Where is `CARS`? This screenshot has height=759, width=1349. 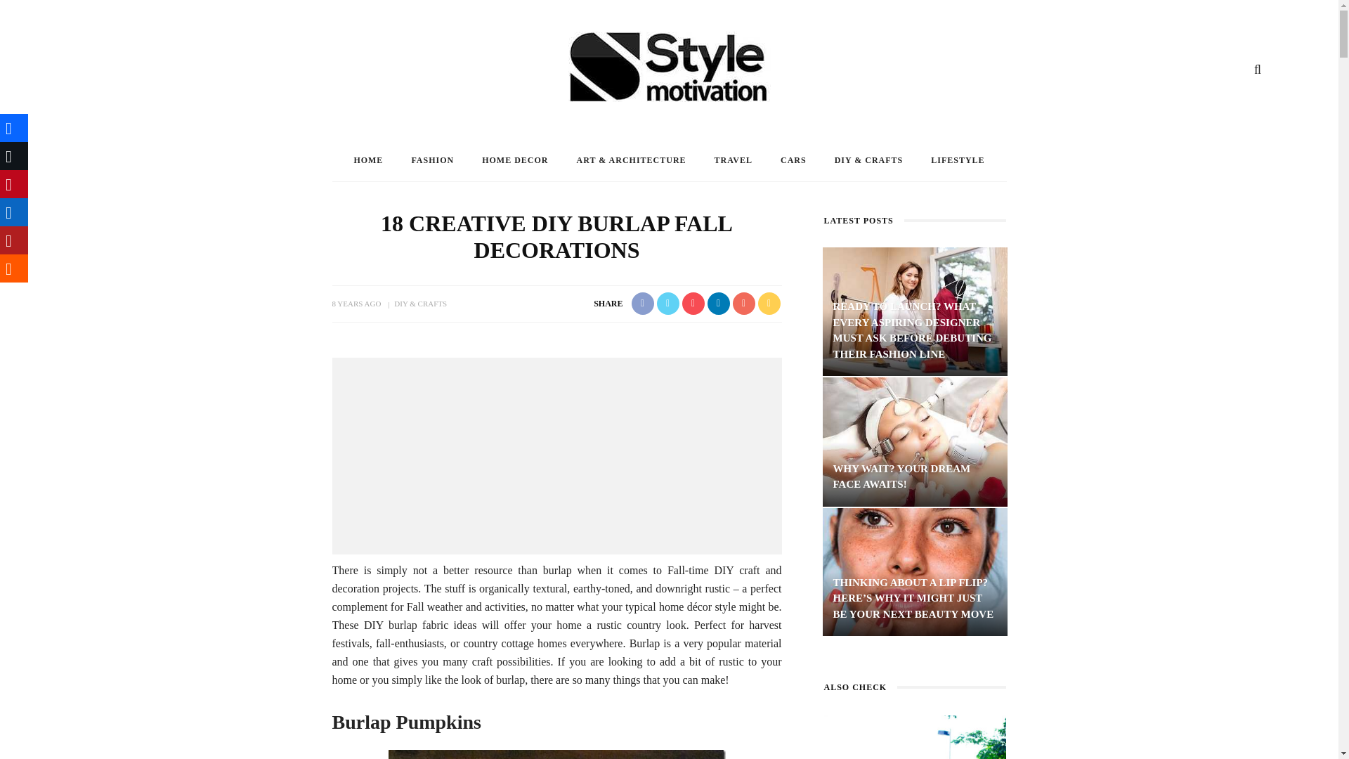
CARS is located at coordinates (793, 160).